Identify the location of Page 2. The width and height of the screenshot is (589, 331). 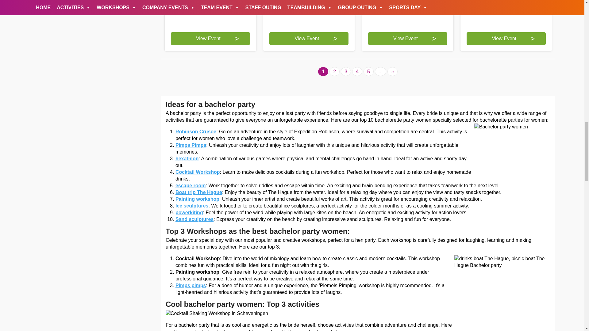
(334, 72).